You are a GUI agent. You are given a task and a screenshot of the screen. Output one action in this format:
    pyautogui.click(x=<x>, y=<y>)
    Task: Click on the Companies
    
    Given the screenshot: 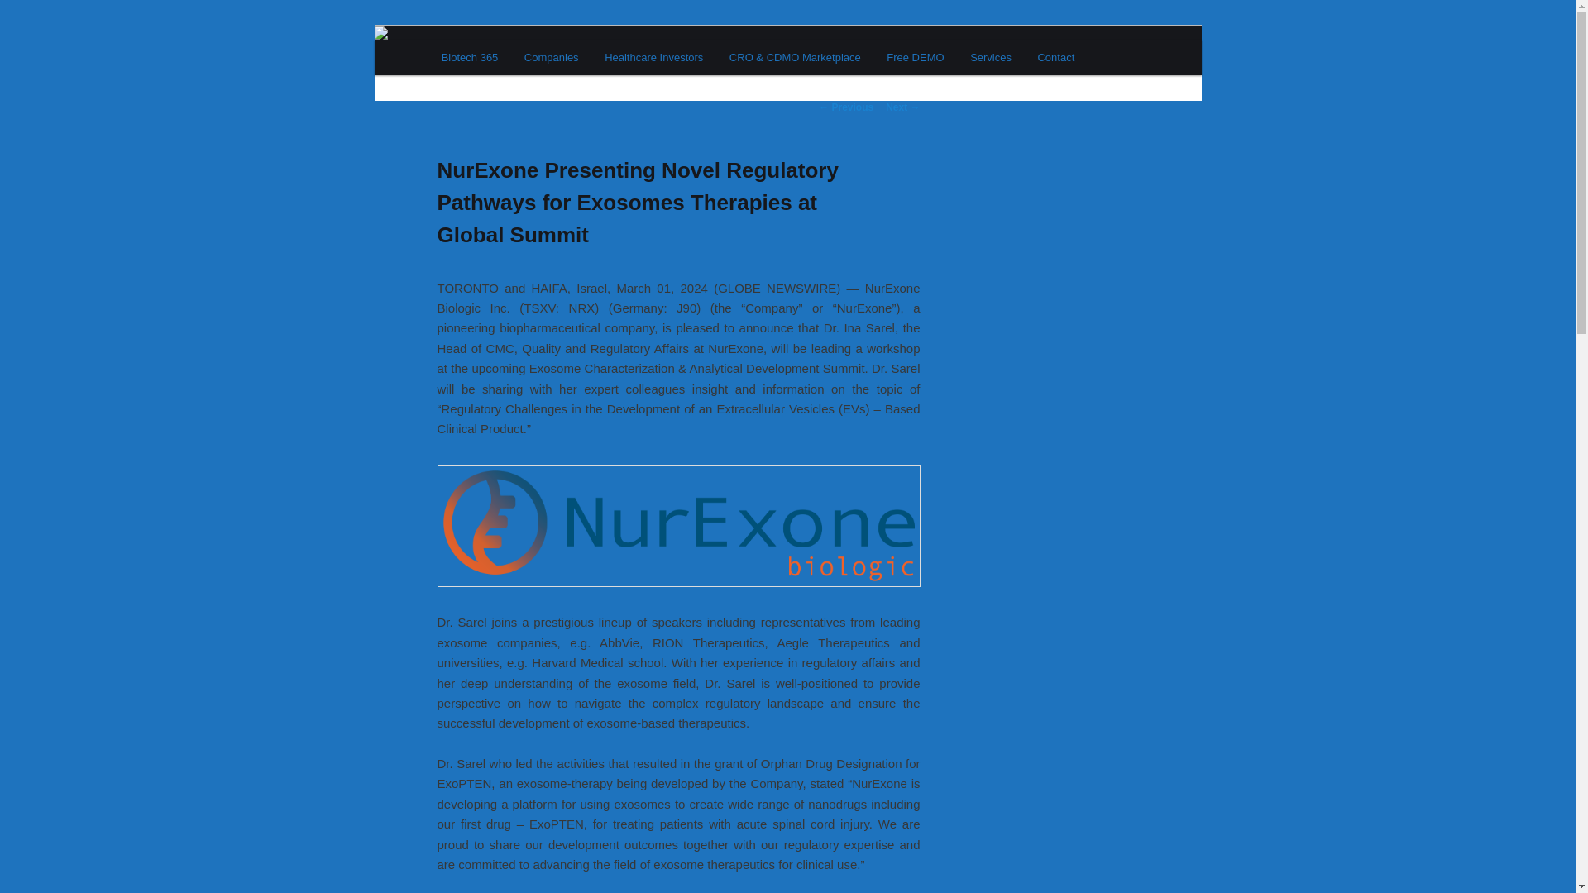 What is the action you would take?
    pyautogui.click(x=551, y=56)
    